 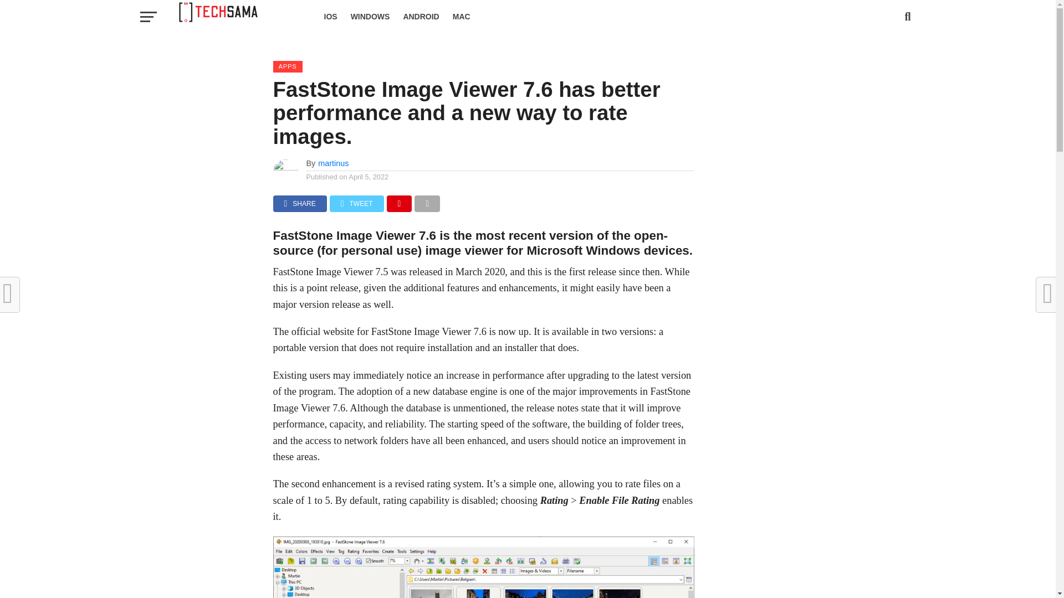 What do you see at coordinates (370, 17) in the screenshot?
I see `WINDOWS` at bounding box center [370, 17].